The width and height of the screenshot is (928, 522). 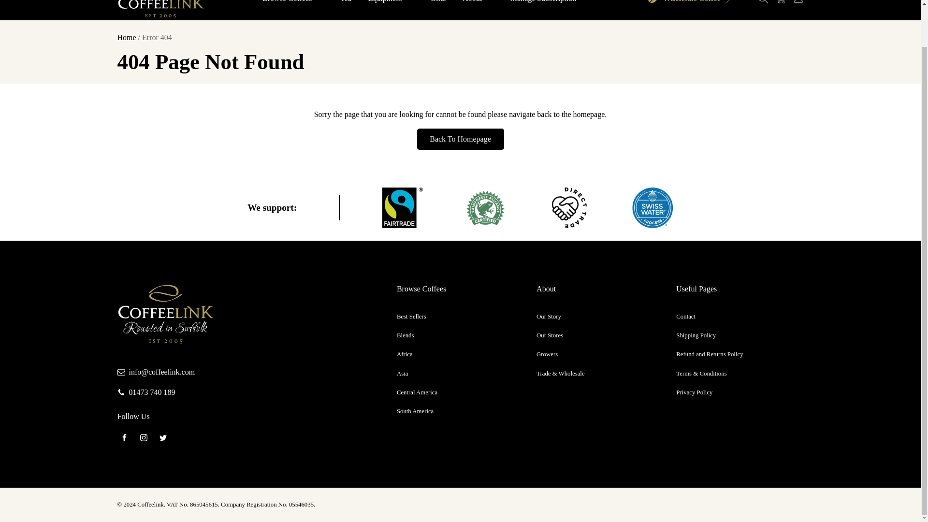 What do you see at coordinates (438, 3) in the screenshot?
I see `Gifts` at bounding box center [438, 3].